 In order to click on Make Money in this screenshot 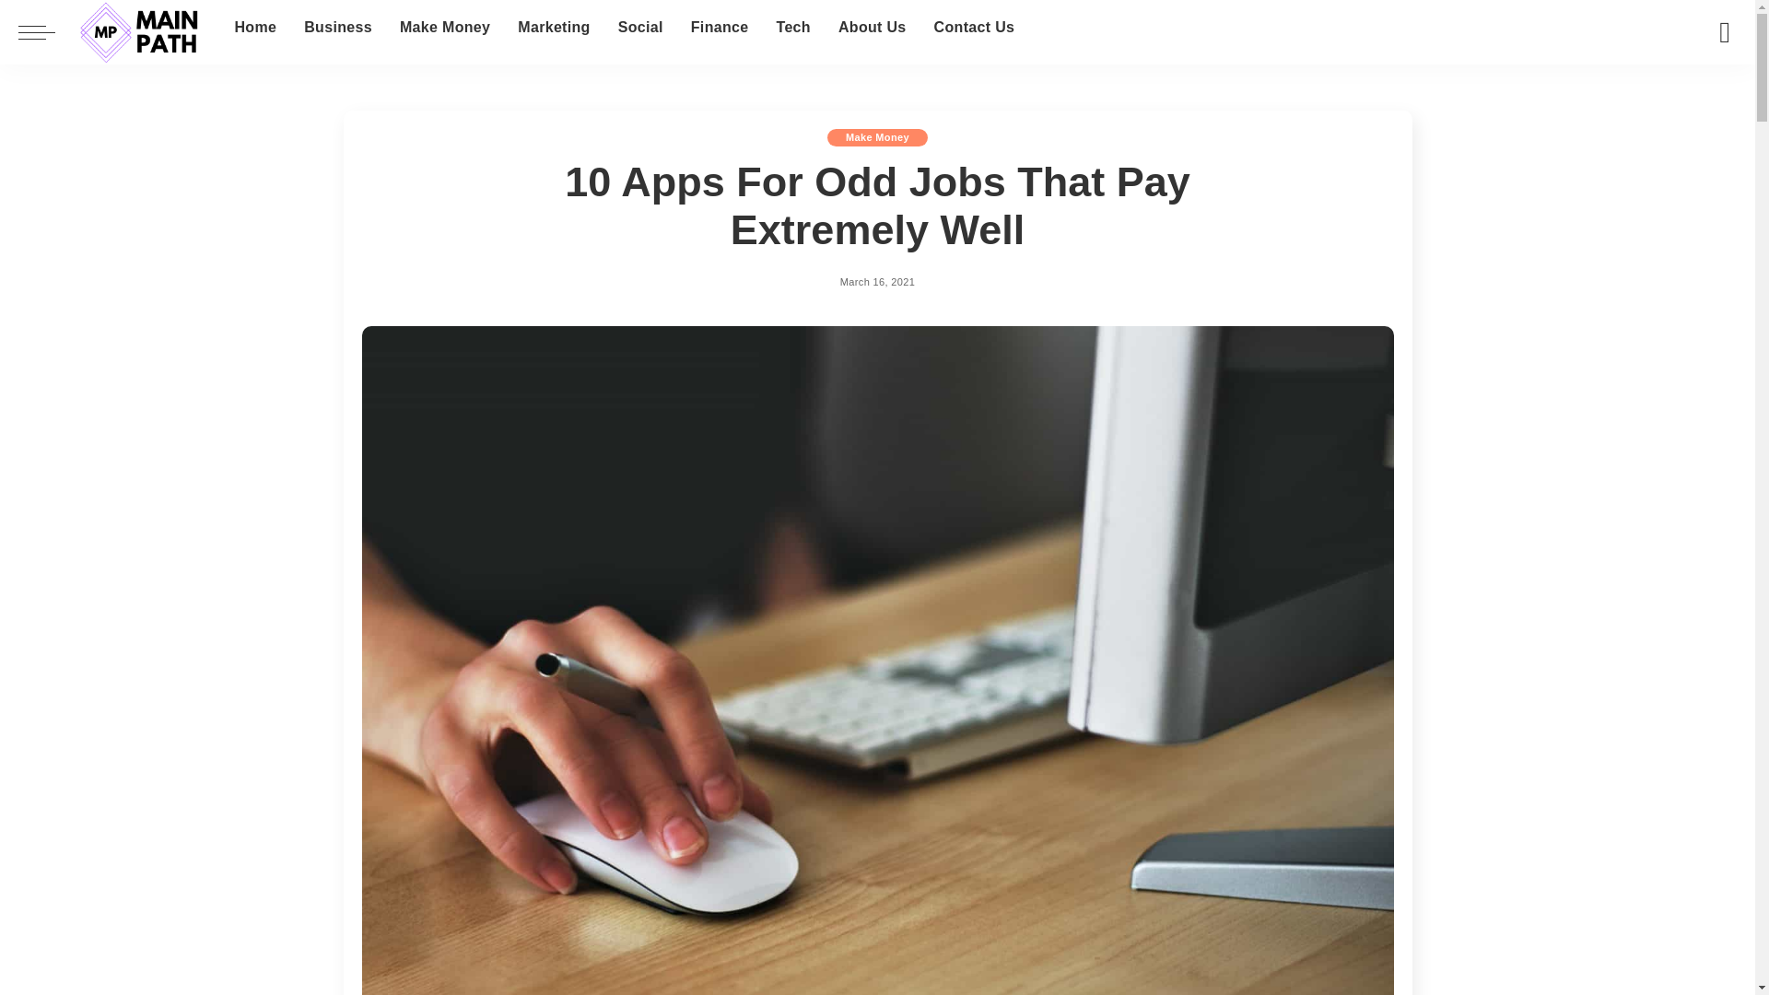, I will do `click(444, 28)`.